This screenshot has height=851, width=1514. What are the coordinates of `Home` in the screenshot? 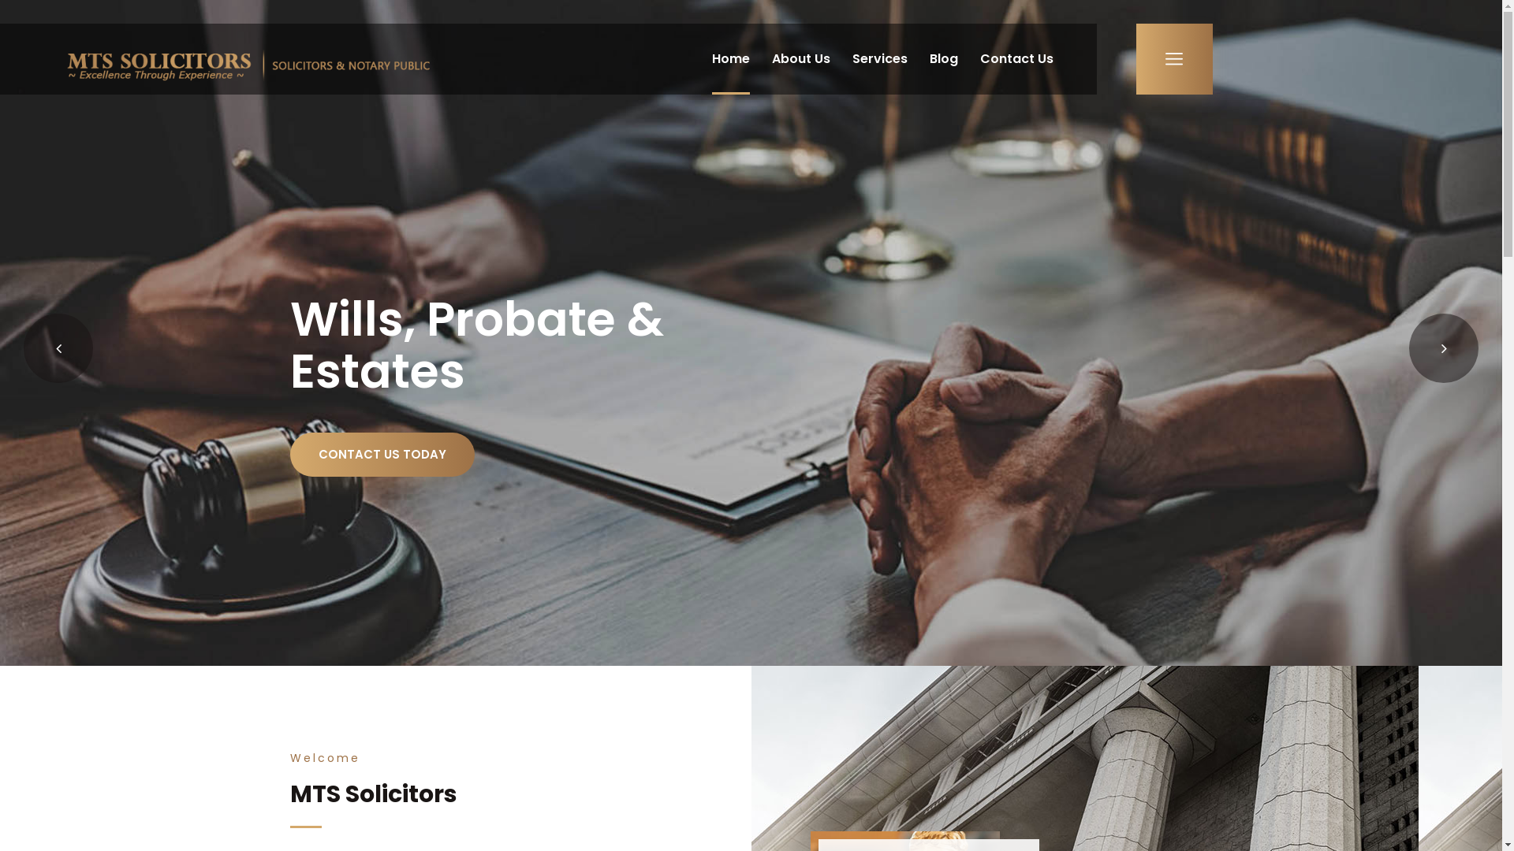 It's located at (730, 59).